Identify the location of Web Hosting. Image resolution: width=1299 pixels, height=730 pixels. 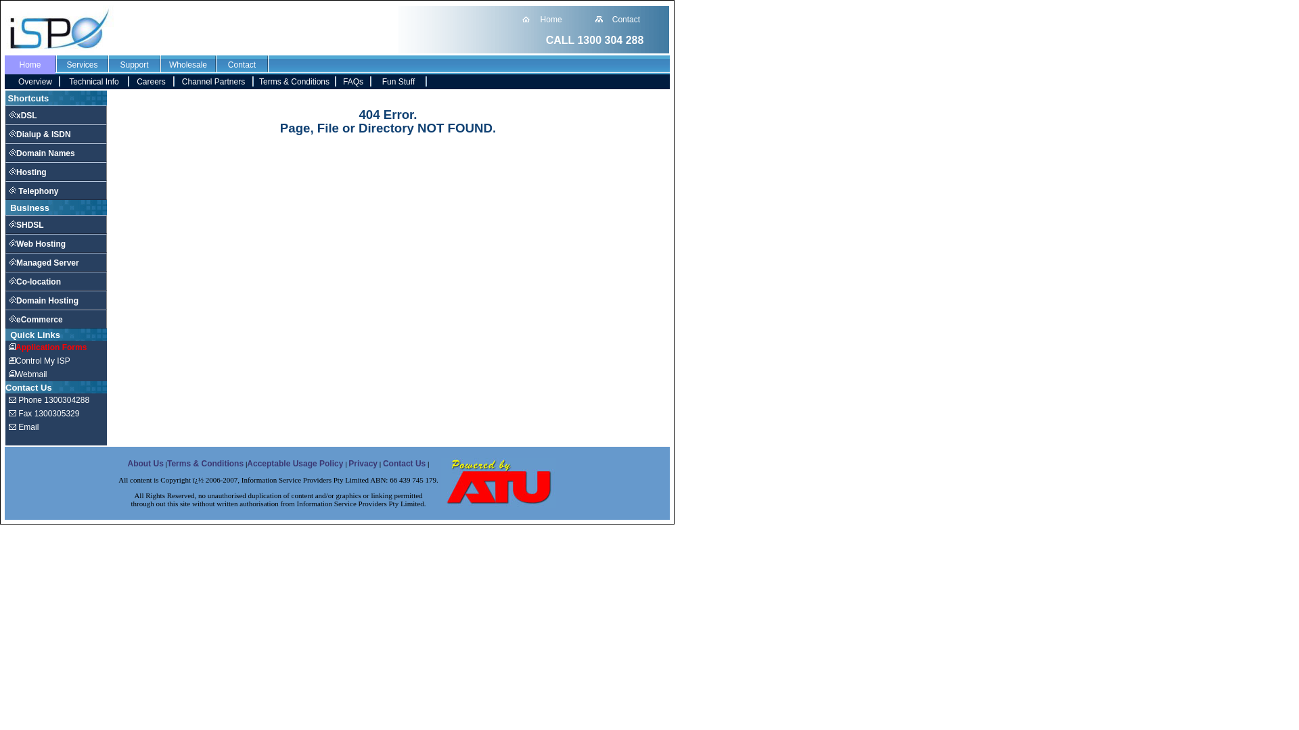
(37, 244).